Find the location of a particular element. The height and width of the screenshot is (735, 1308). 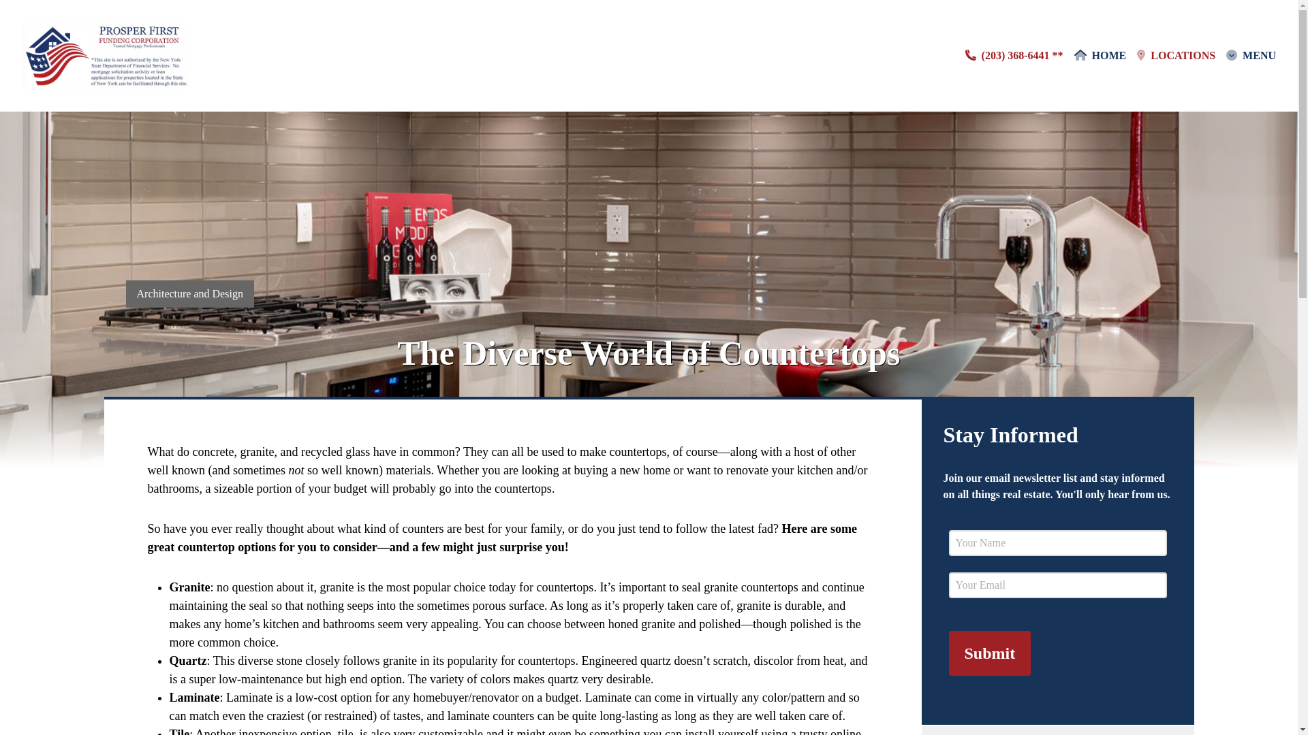

LOCATIONS is located at coordinates (1176, 56).